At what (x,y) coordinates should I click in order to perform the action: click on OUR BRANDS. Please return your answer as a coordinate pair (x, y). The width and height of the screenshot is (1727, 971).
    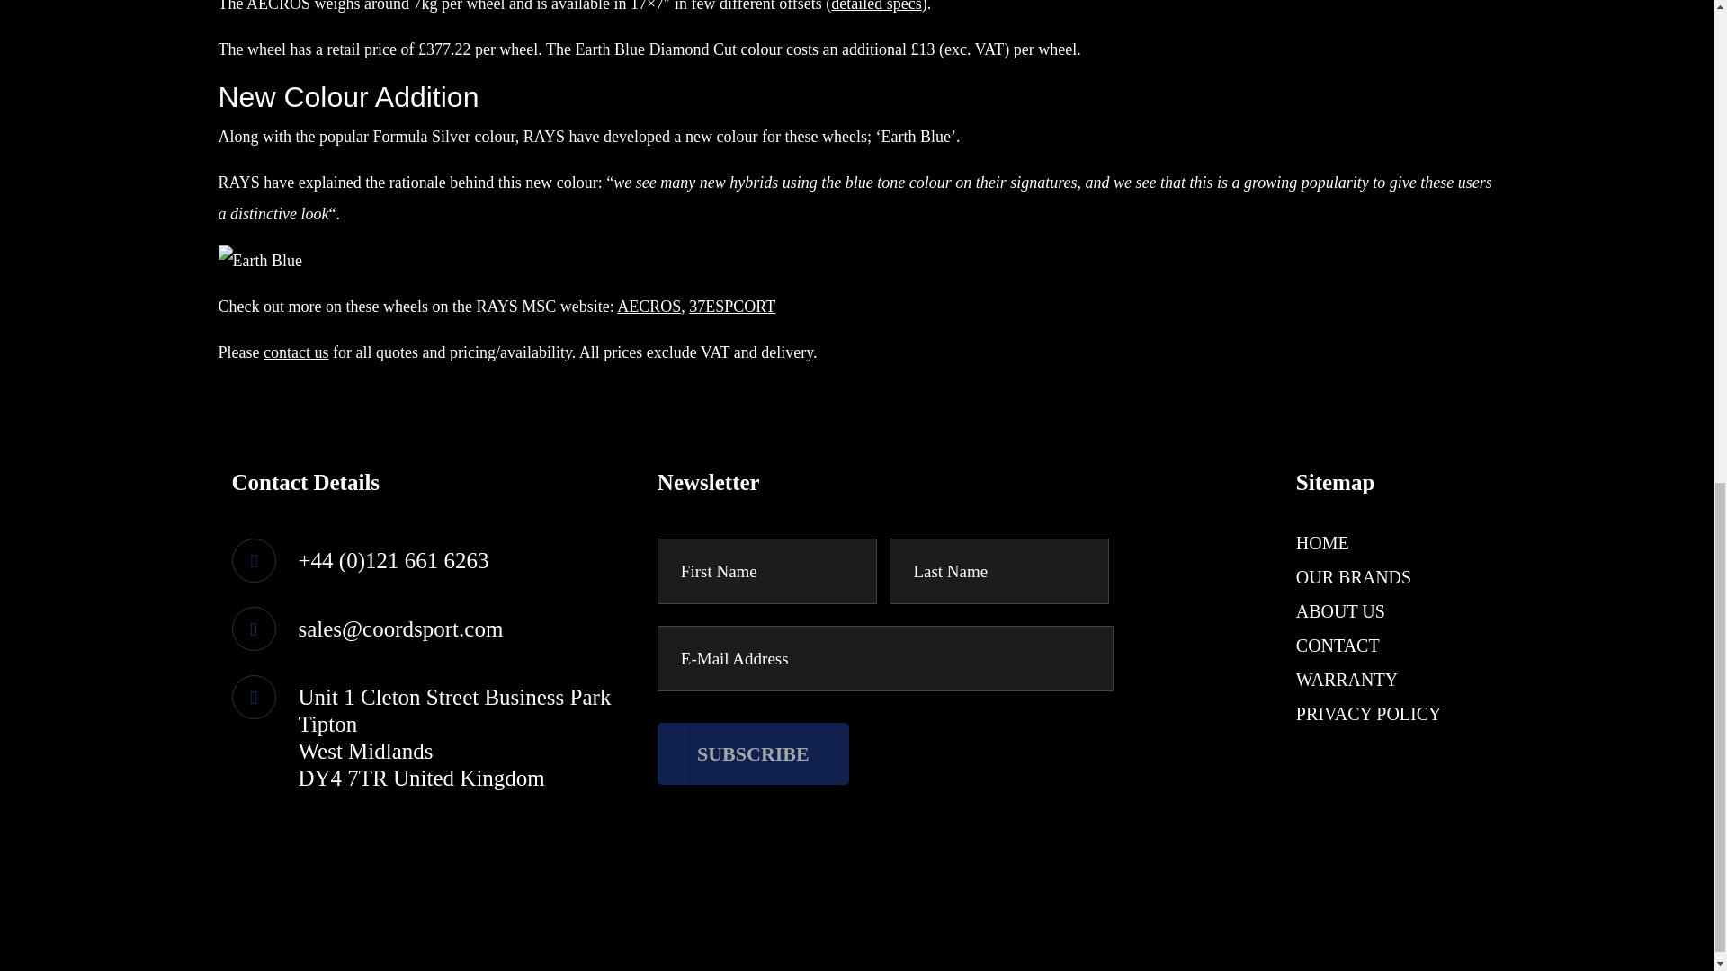
    Looking at the image, I should click on (1353, 577).